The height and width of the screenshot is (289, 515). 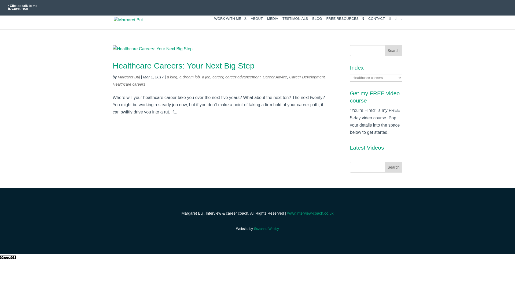 I want to click on Click to talk to me 07748968150, so click(x=23, y=7).